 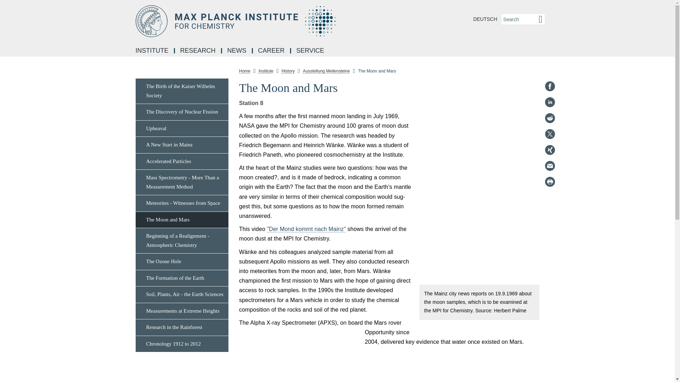 What do you see at coordinates (485, 19) in the screenshot?
I see `DEUTSCH` at bounding box center [485, 19].